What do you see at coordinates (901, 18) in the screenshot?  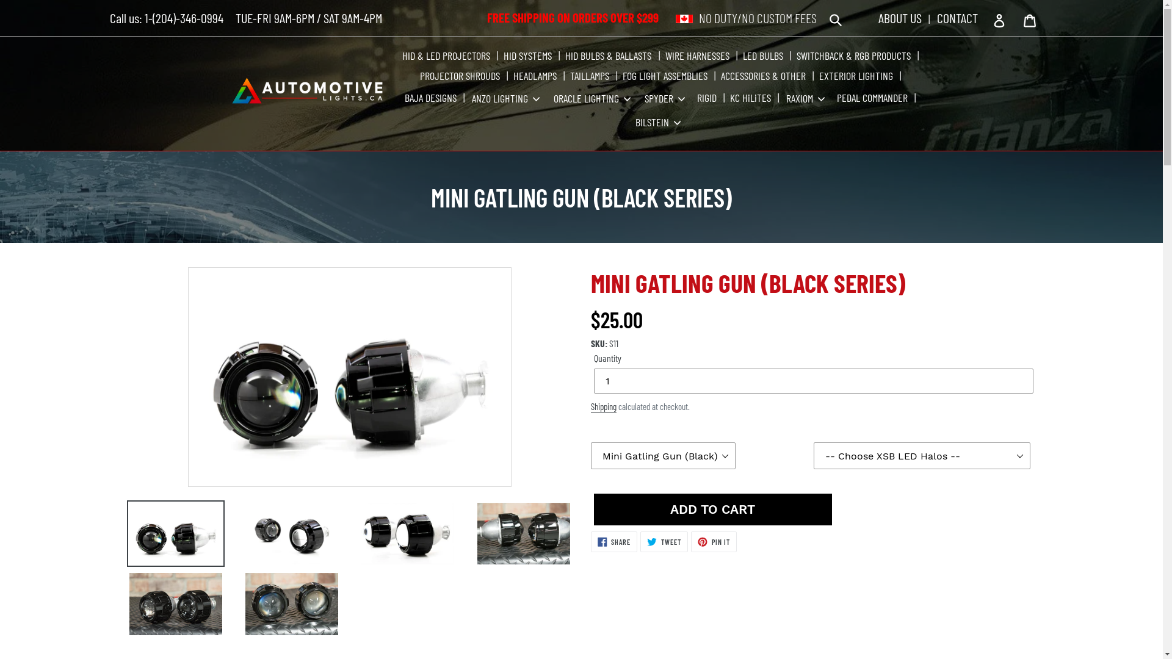 I see `ABOUT US` at bounding box center [901, 18].